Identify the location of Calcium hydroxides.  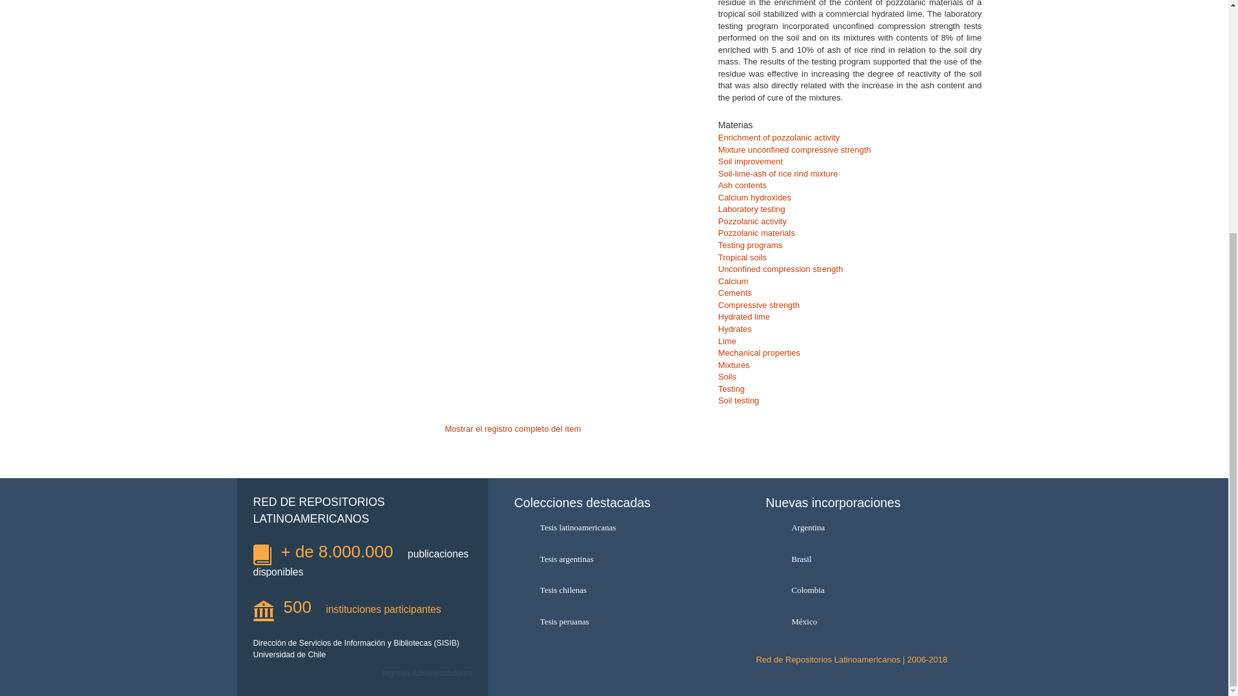
(754, 197).